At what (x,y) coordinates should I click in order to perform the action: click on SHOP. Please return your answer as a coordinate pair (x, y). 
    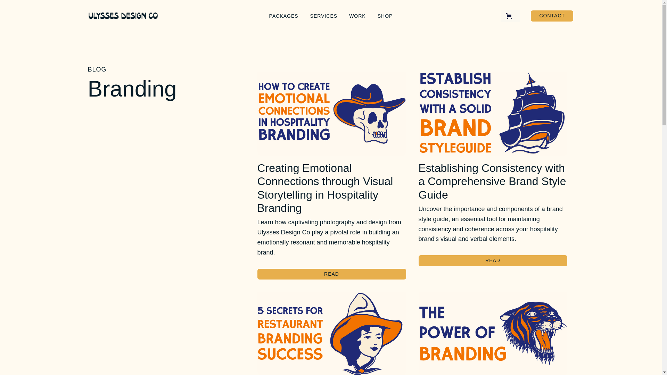
    Looking at the image, I should click on (385, 16).